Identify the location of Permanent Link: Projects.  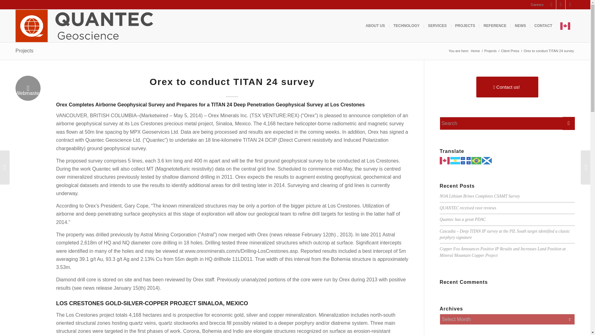
(24, 51).